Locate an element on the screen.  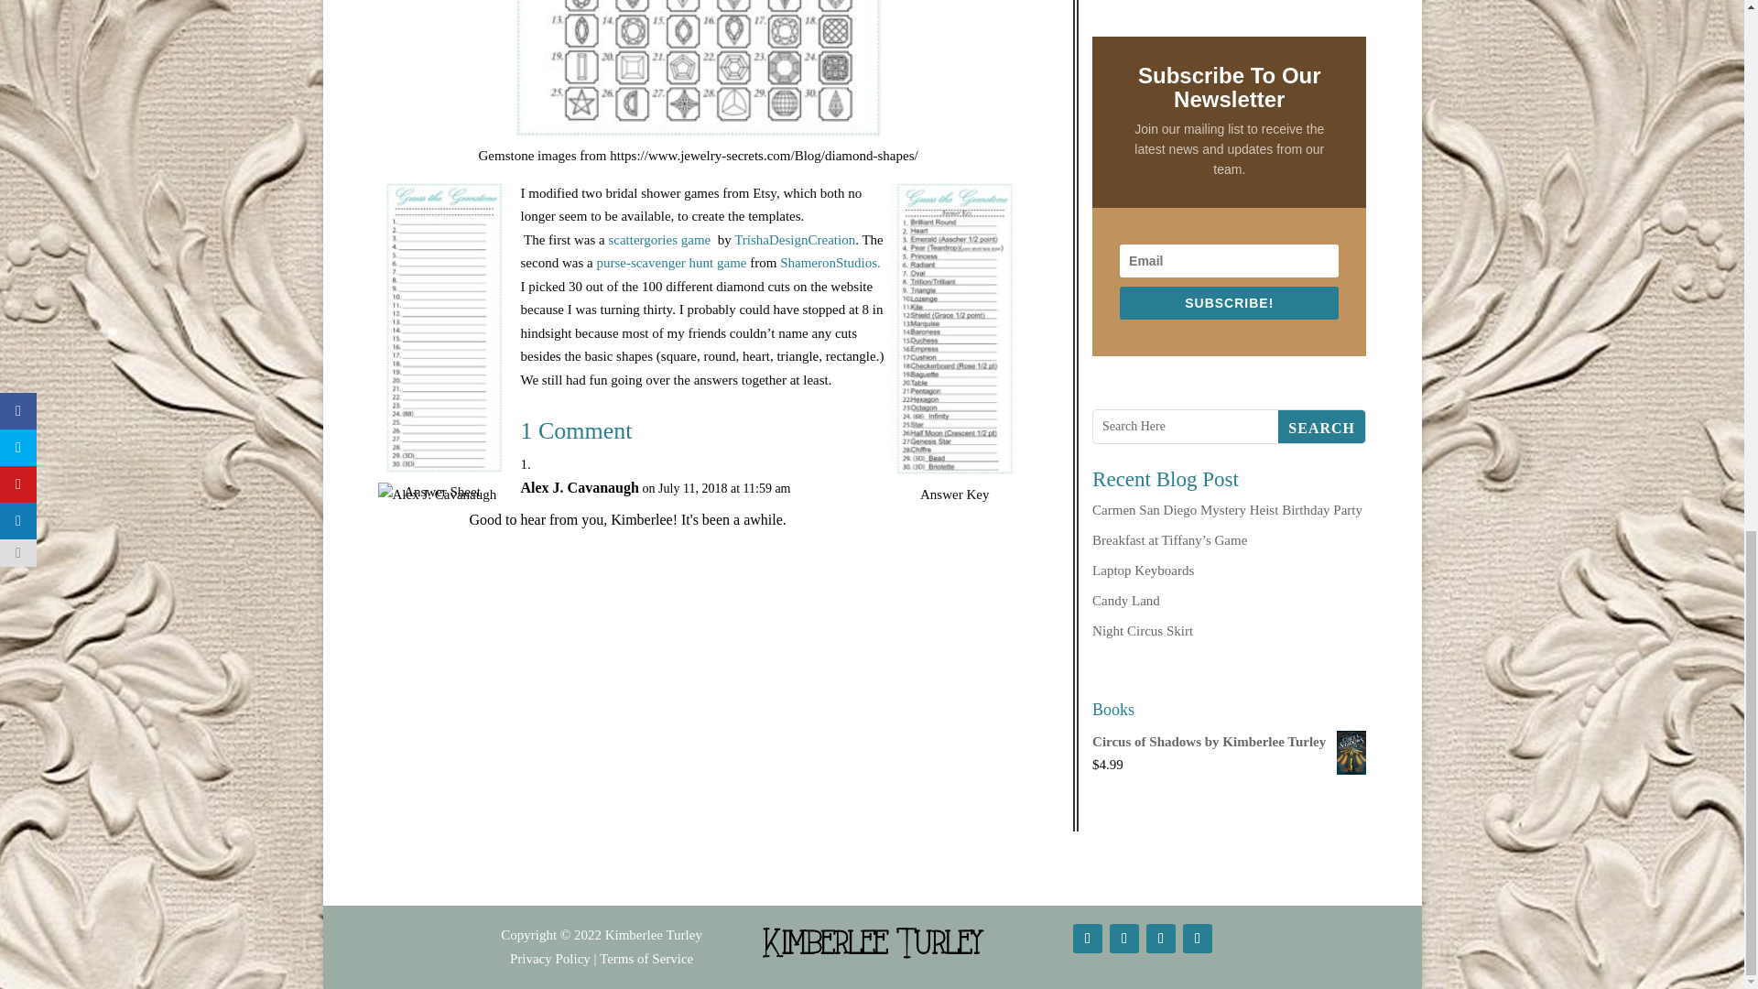
scattergories game is located at coordinates (661, 240).